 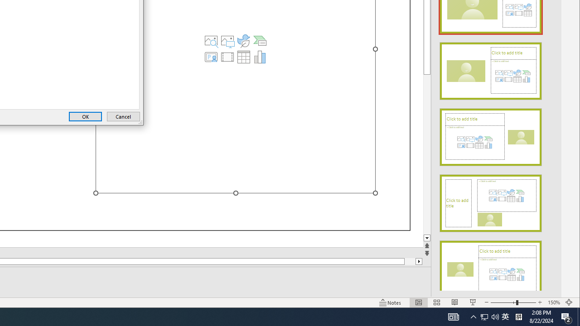 I want to click on Insert a SmartArt Graphic, so click(x=260, y=41).